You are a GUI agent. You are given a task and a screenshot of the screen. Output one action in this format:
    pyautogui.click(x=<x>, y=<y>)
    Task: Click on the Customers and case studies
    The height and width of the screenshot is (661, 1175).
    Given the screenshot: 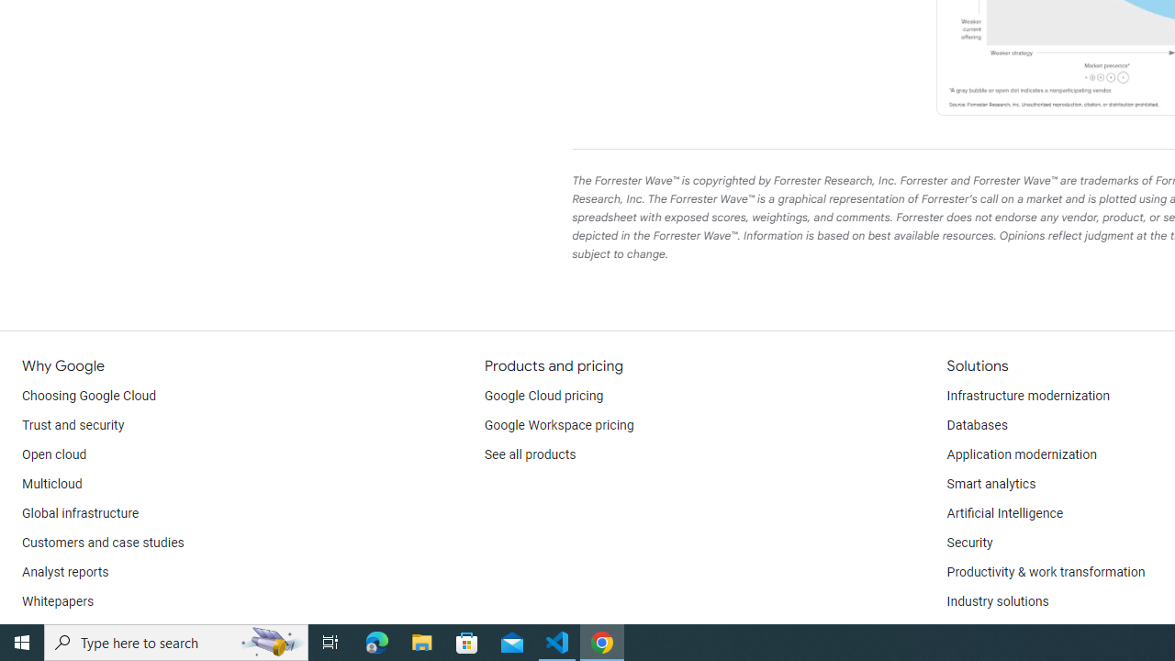 What is the action you would take?
    pyautogui.click(x=103, y=543)
    